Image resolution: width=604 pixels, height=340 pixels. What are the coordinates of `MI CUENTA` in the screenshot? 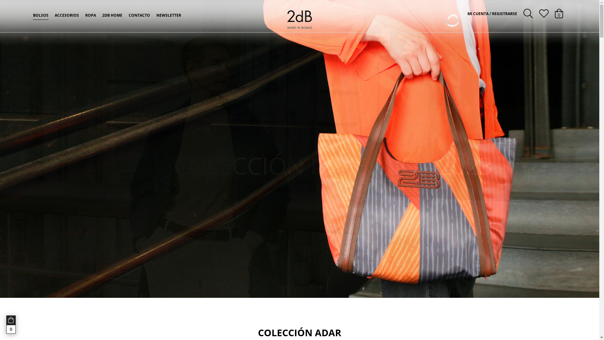 It's located at (479, 14).